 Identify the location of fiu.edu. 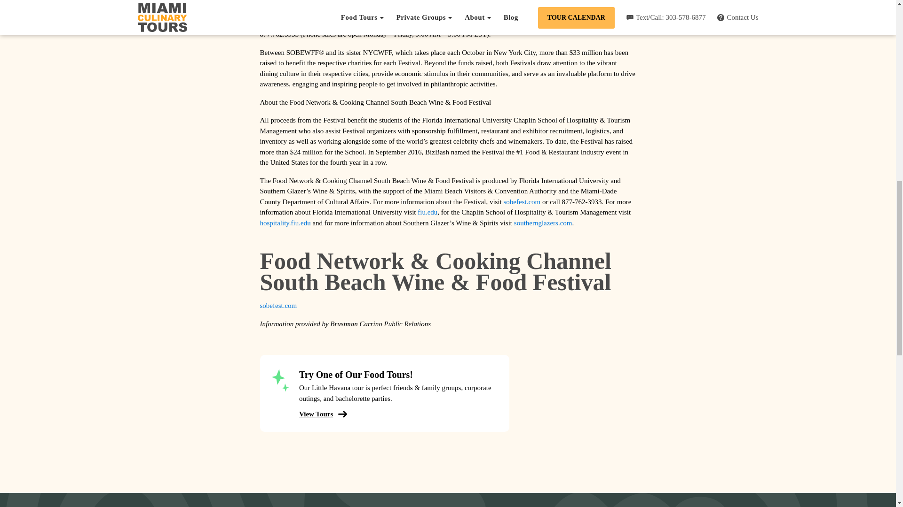
(427, 212).